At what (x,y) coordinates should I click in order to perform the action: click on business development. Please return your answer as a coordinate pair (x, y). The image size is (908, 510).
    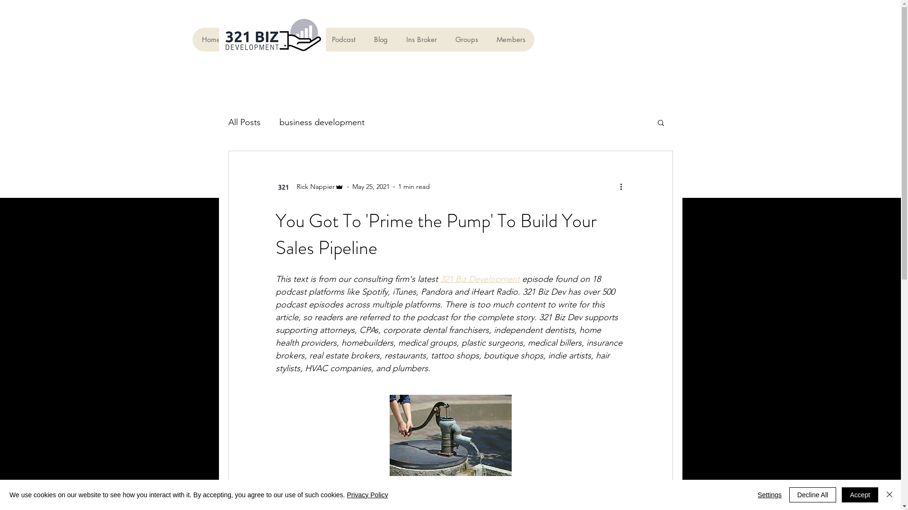
    Looking at the image, I should click on (322, 122).